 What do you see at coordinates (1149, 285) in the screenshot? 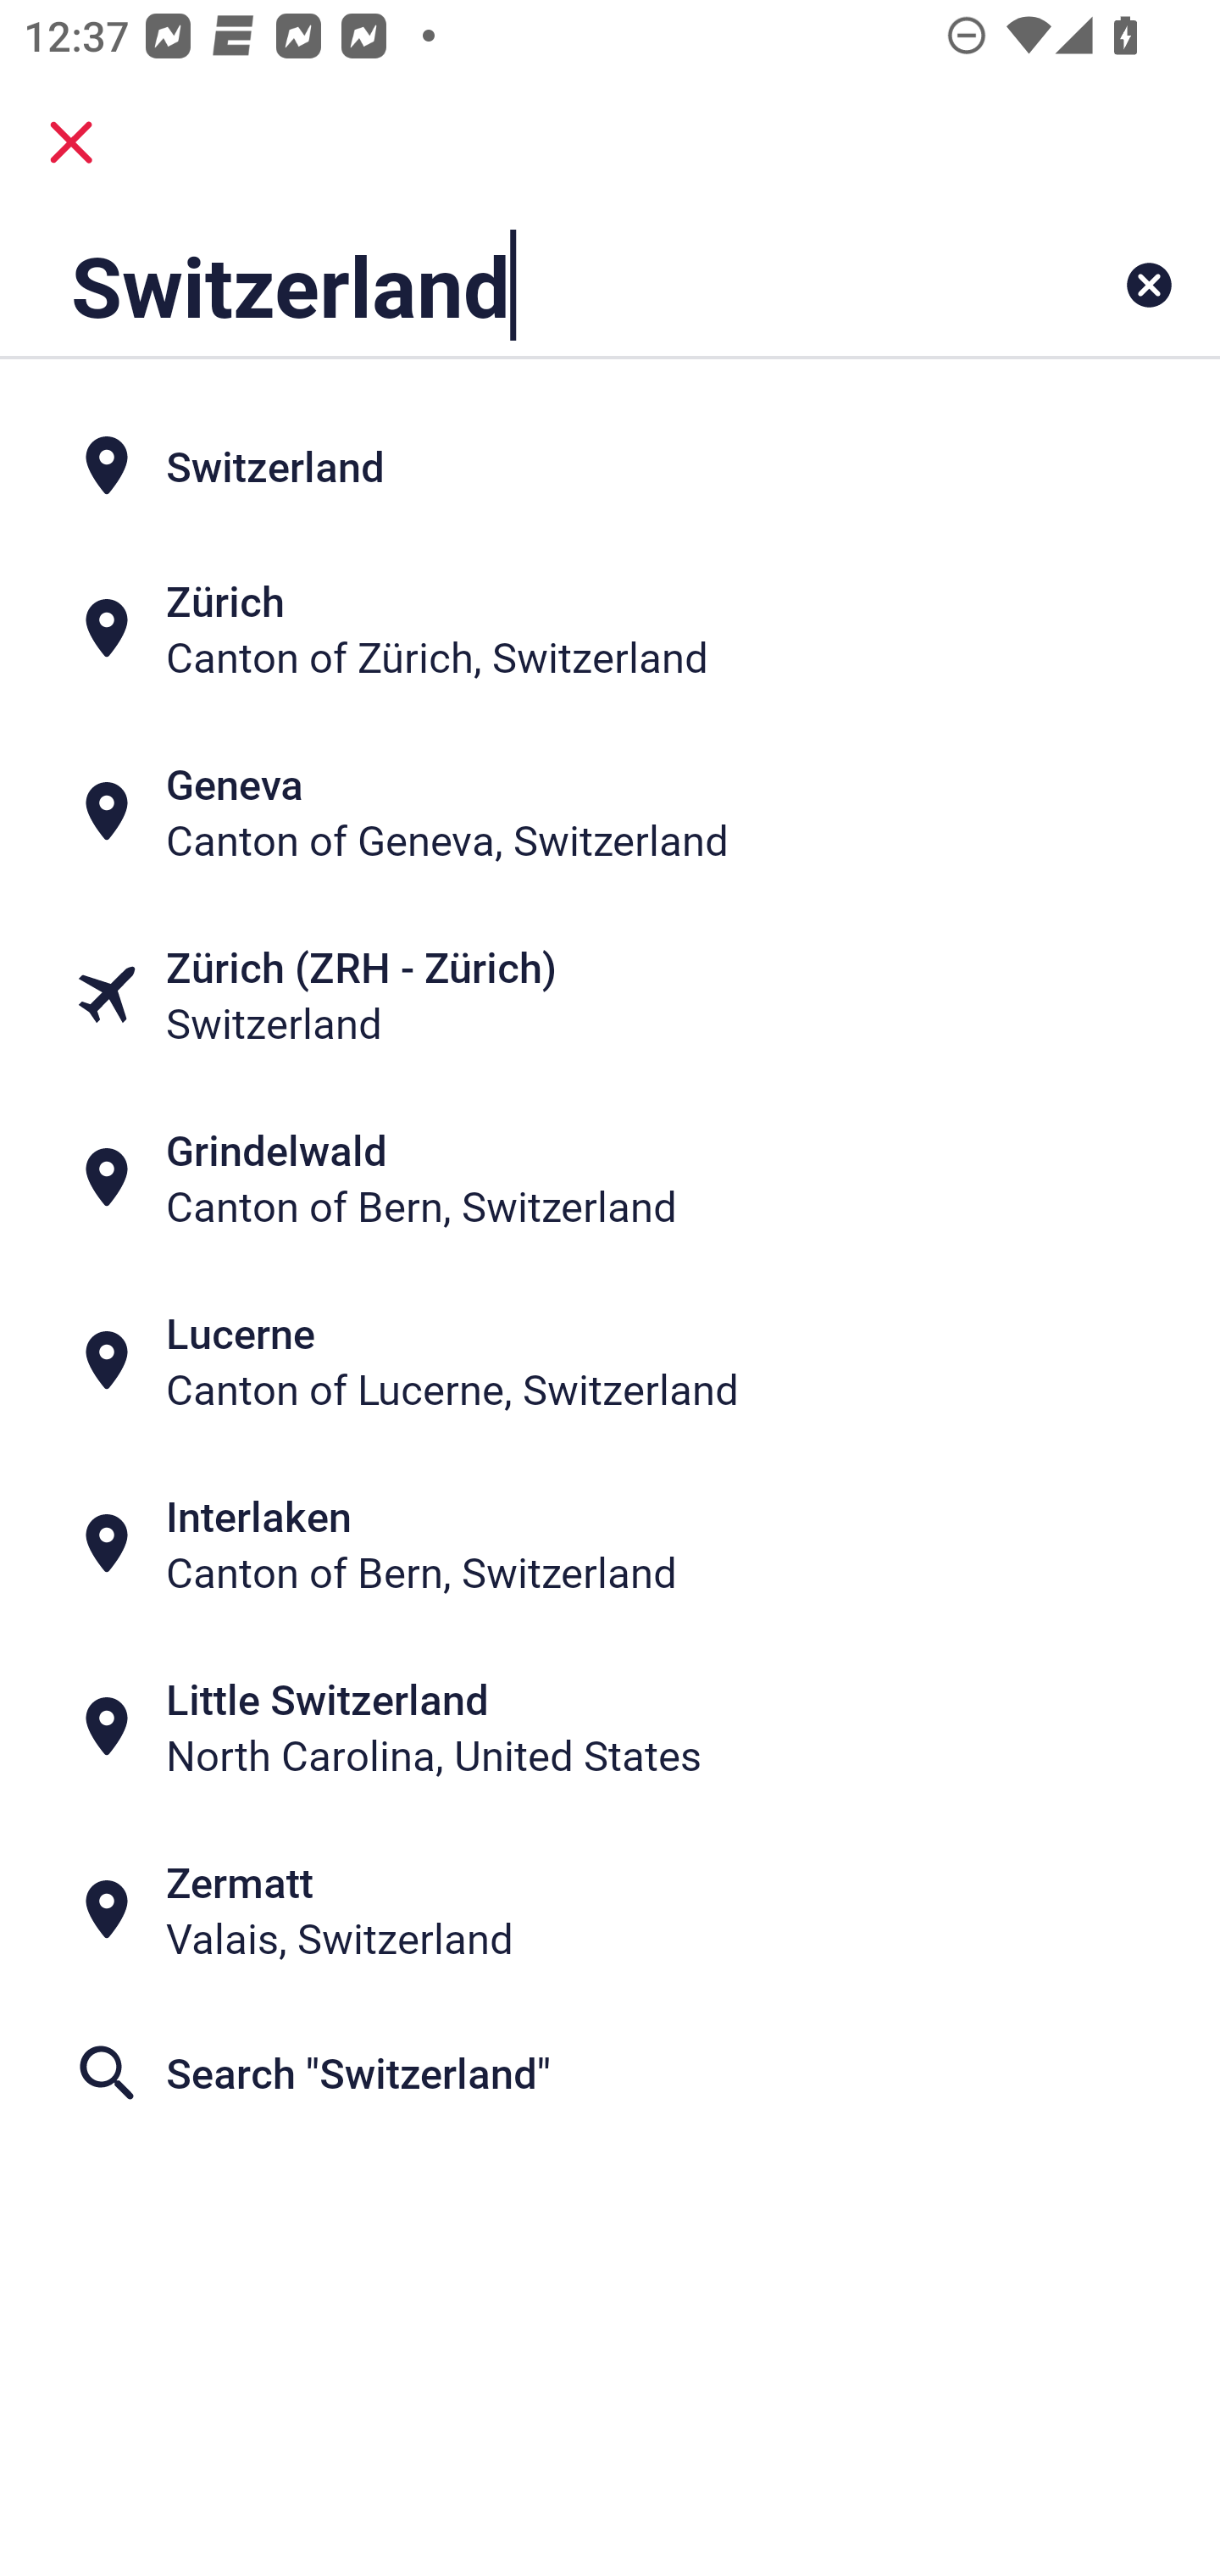
I see `Clear` at bounding box center [1149, 285].